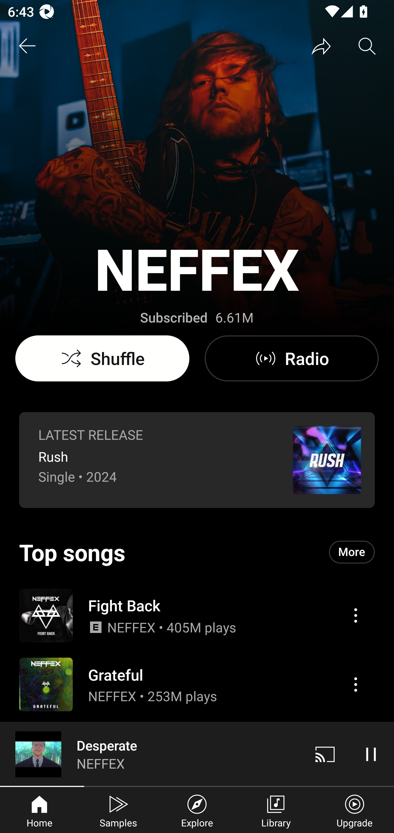  What do you see at coordinates (367, 46) in the screenshot?
I see `Search` at bounding box center [367, 46].